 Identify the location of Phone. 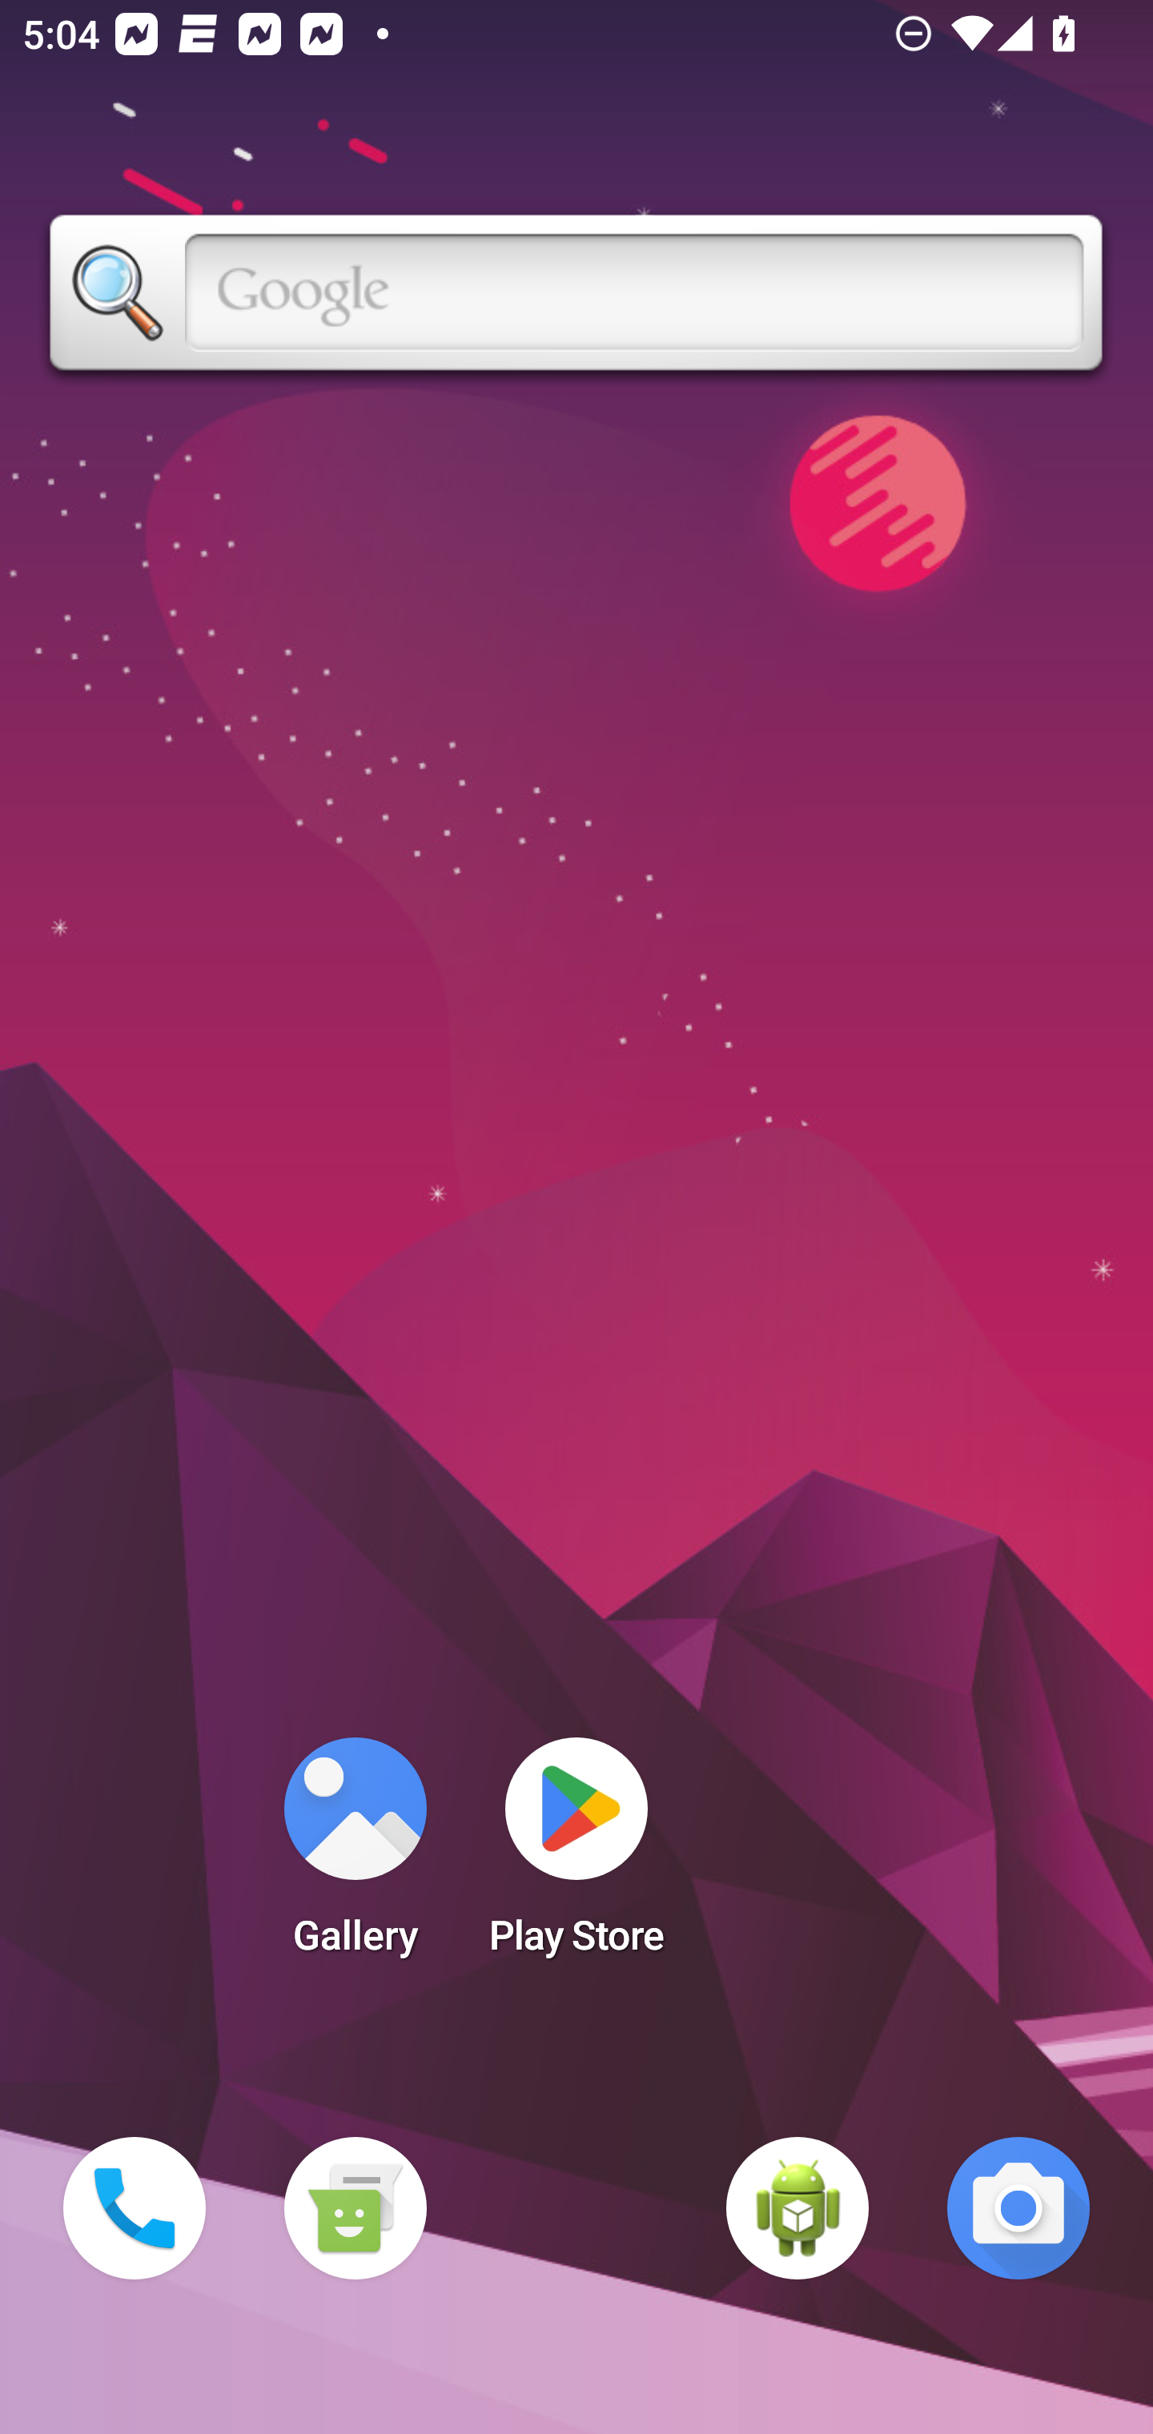
(135, 2208).